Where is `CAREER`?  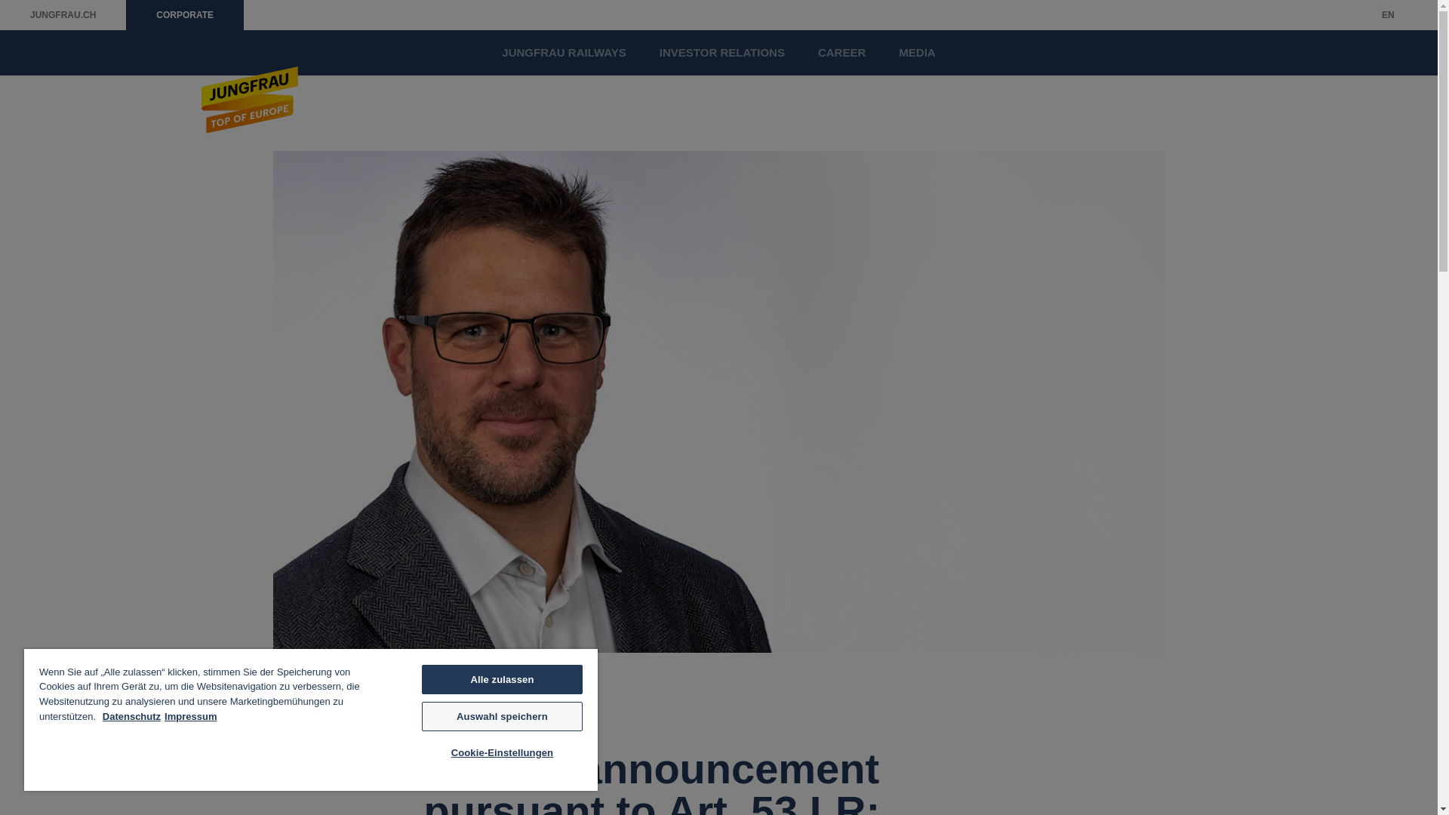
CAREER is located at coordinates (841, 53).